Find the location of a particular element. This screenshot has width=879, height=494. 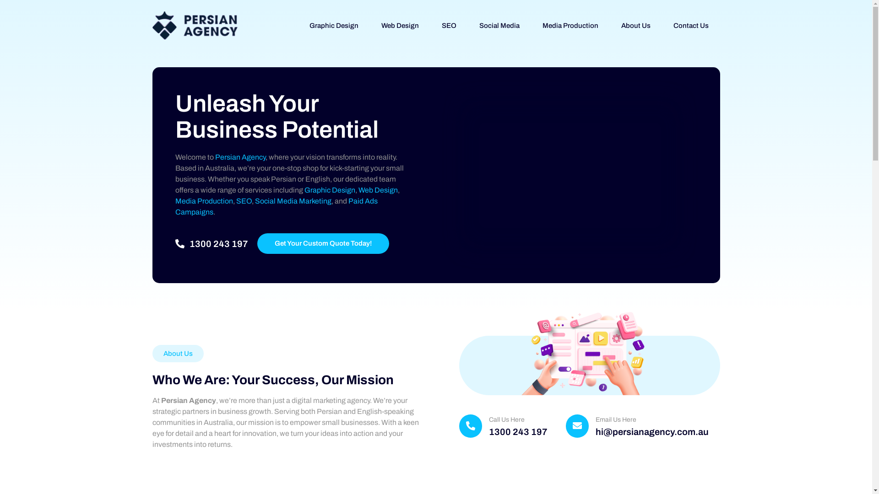

Media Production is located at coordinates (204, 201).